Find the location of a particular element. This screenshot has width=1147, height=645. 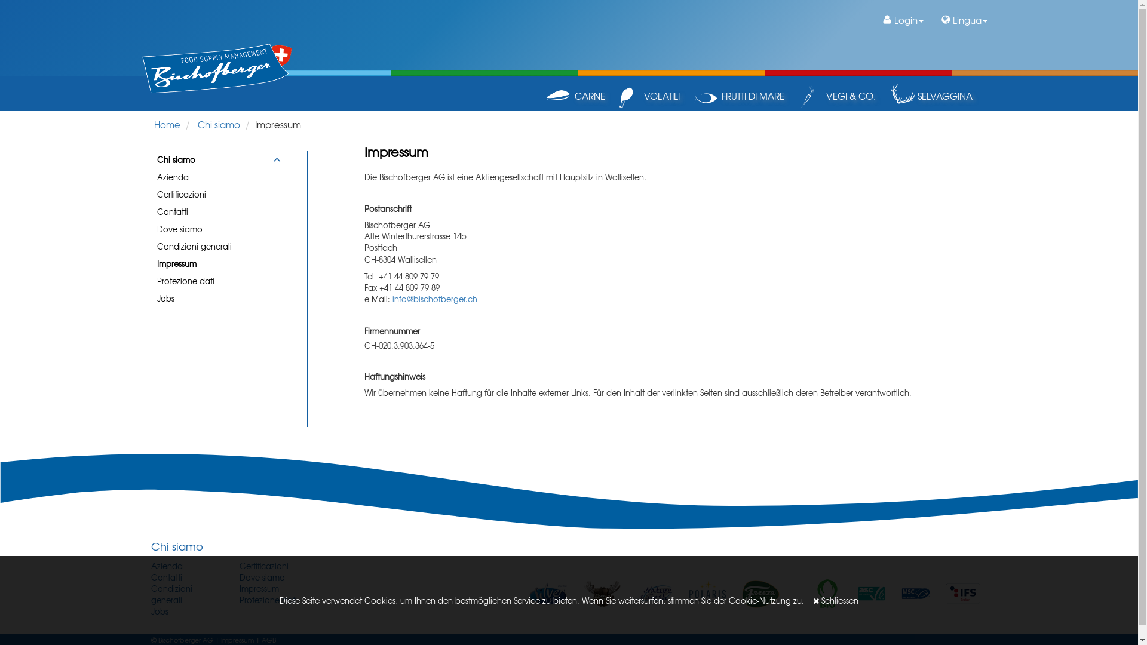

Dove siamo is located at coordinates (208, 229).